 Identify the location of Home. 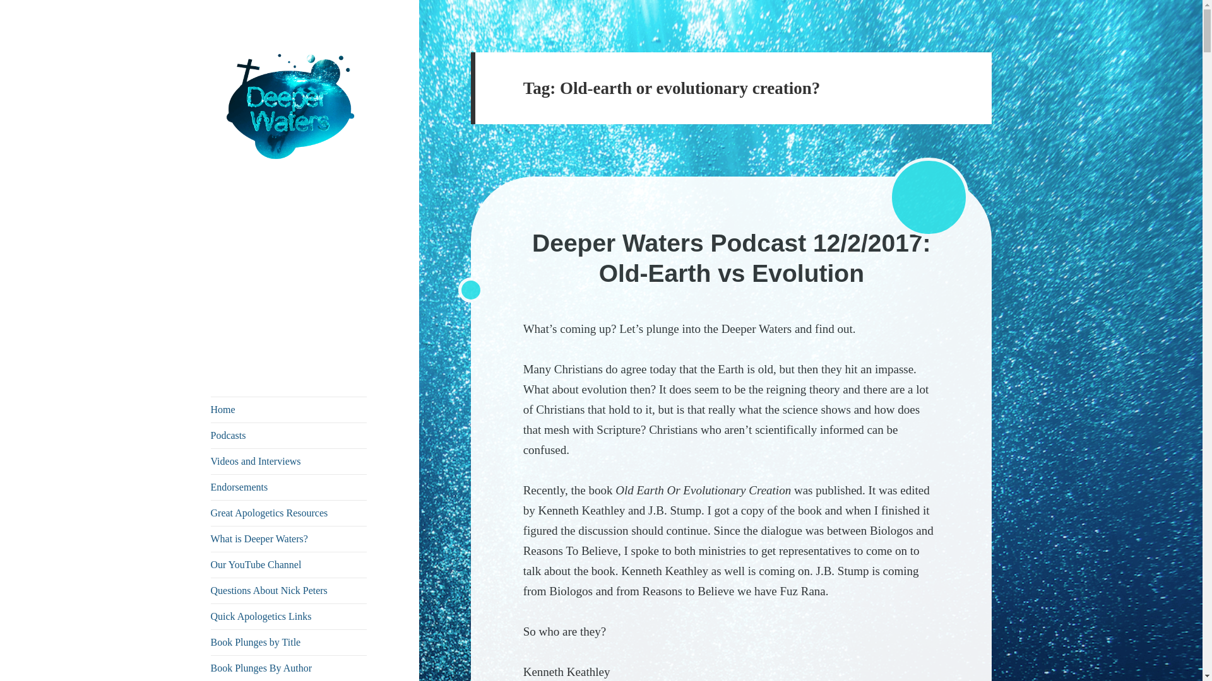
(289, 409).